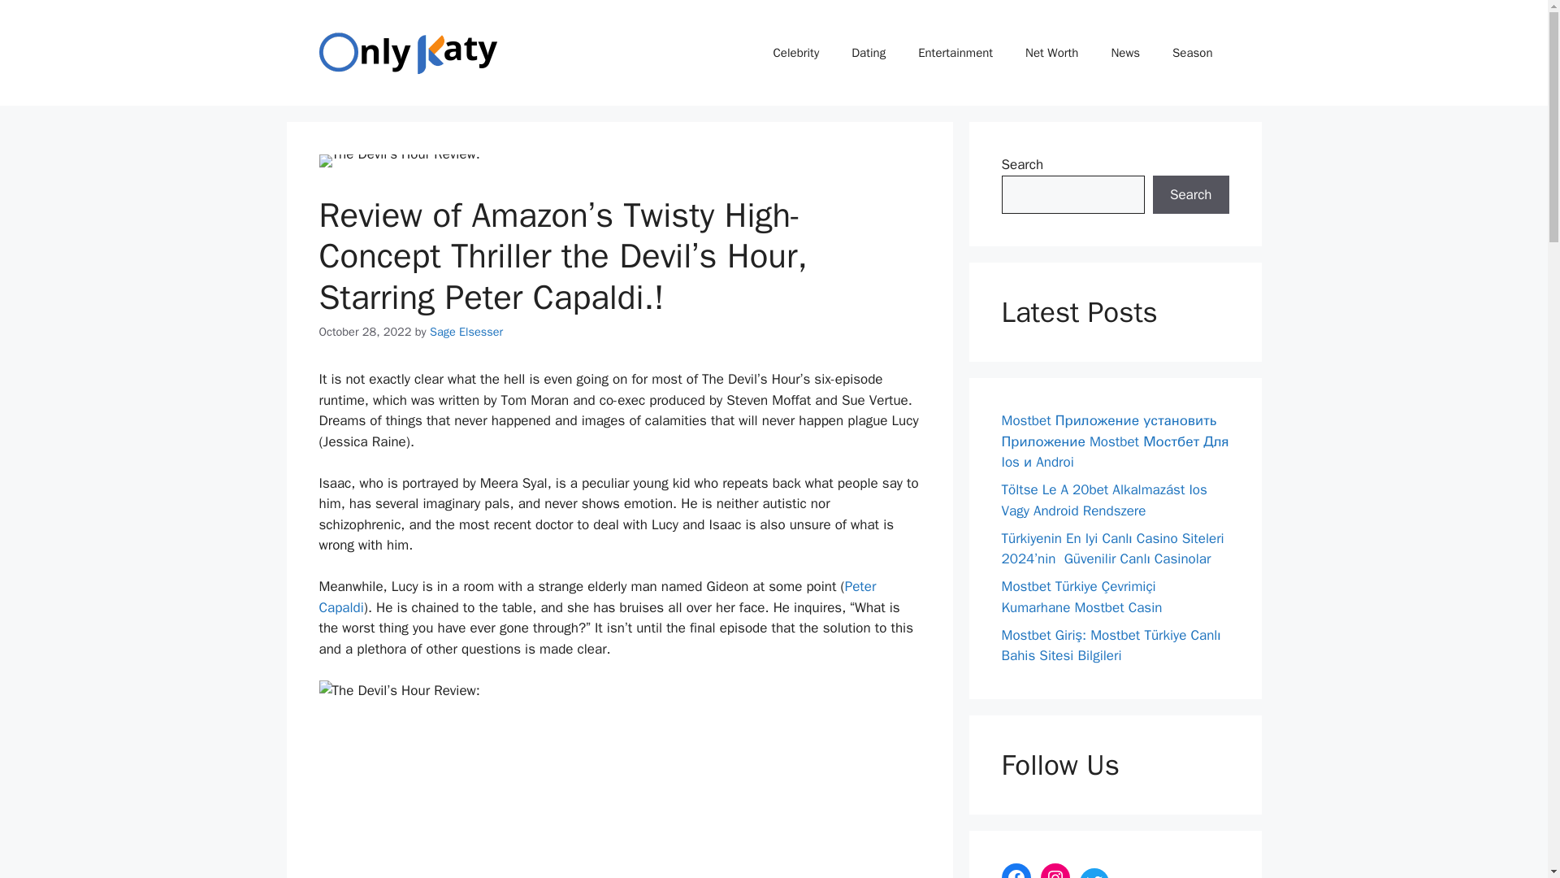  What do you see at coordinates (1055, 870) in the screenshot?
I see `Instagram` at bounding box center [1055, 870].